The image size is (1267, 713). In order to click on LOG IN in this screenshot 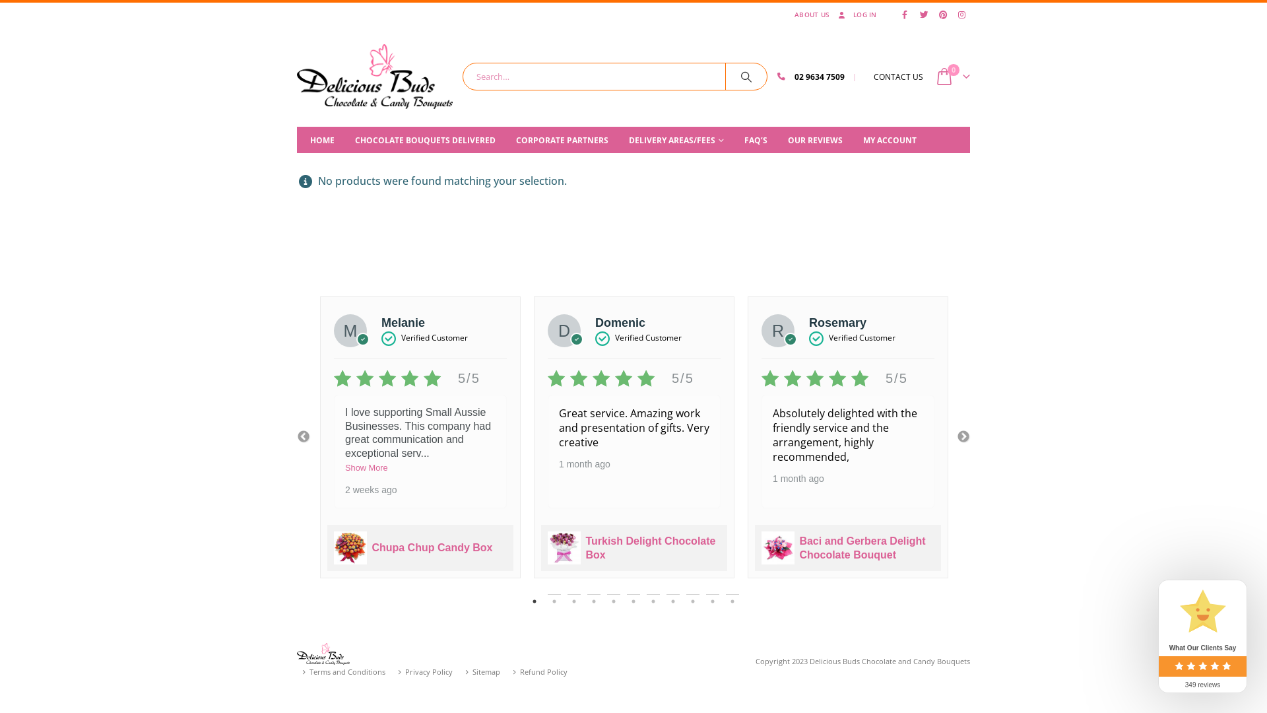, I will do `click(857, 15)`.